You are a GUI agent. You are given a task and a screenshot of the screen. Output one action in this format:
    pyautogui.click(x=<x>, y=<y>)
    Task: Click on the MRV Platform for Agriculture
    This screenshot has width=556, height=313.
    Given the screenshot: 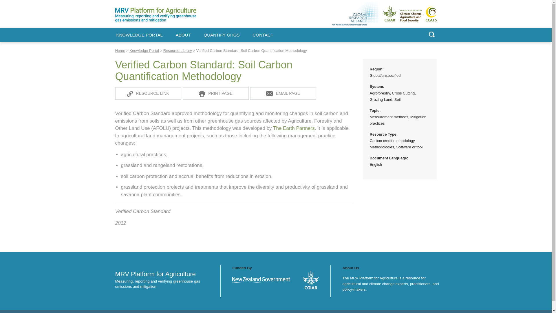 What is the action you would take?
    pyautogui.click(x=146, y=26)
    